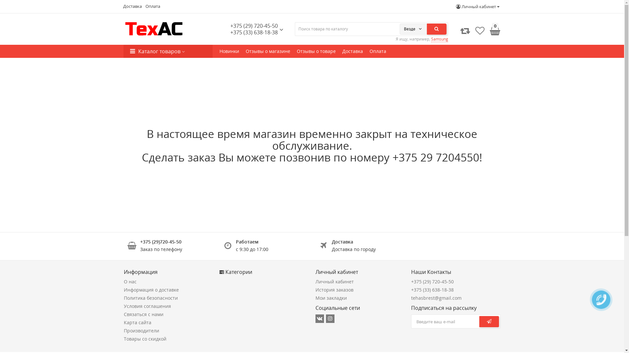 The width and height of the screenshot is (629, 353). I want to click on Samsung, so click(440, 39).